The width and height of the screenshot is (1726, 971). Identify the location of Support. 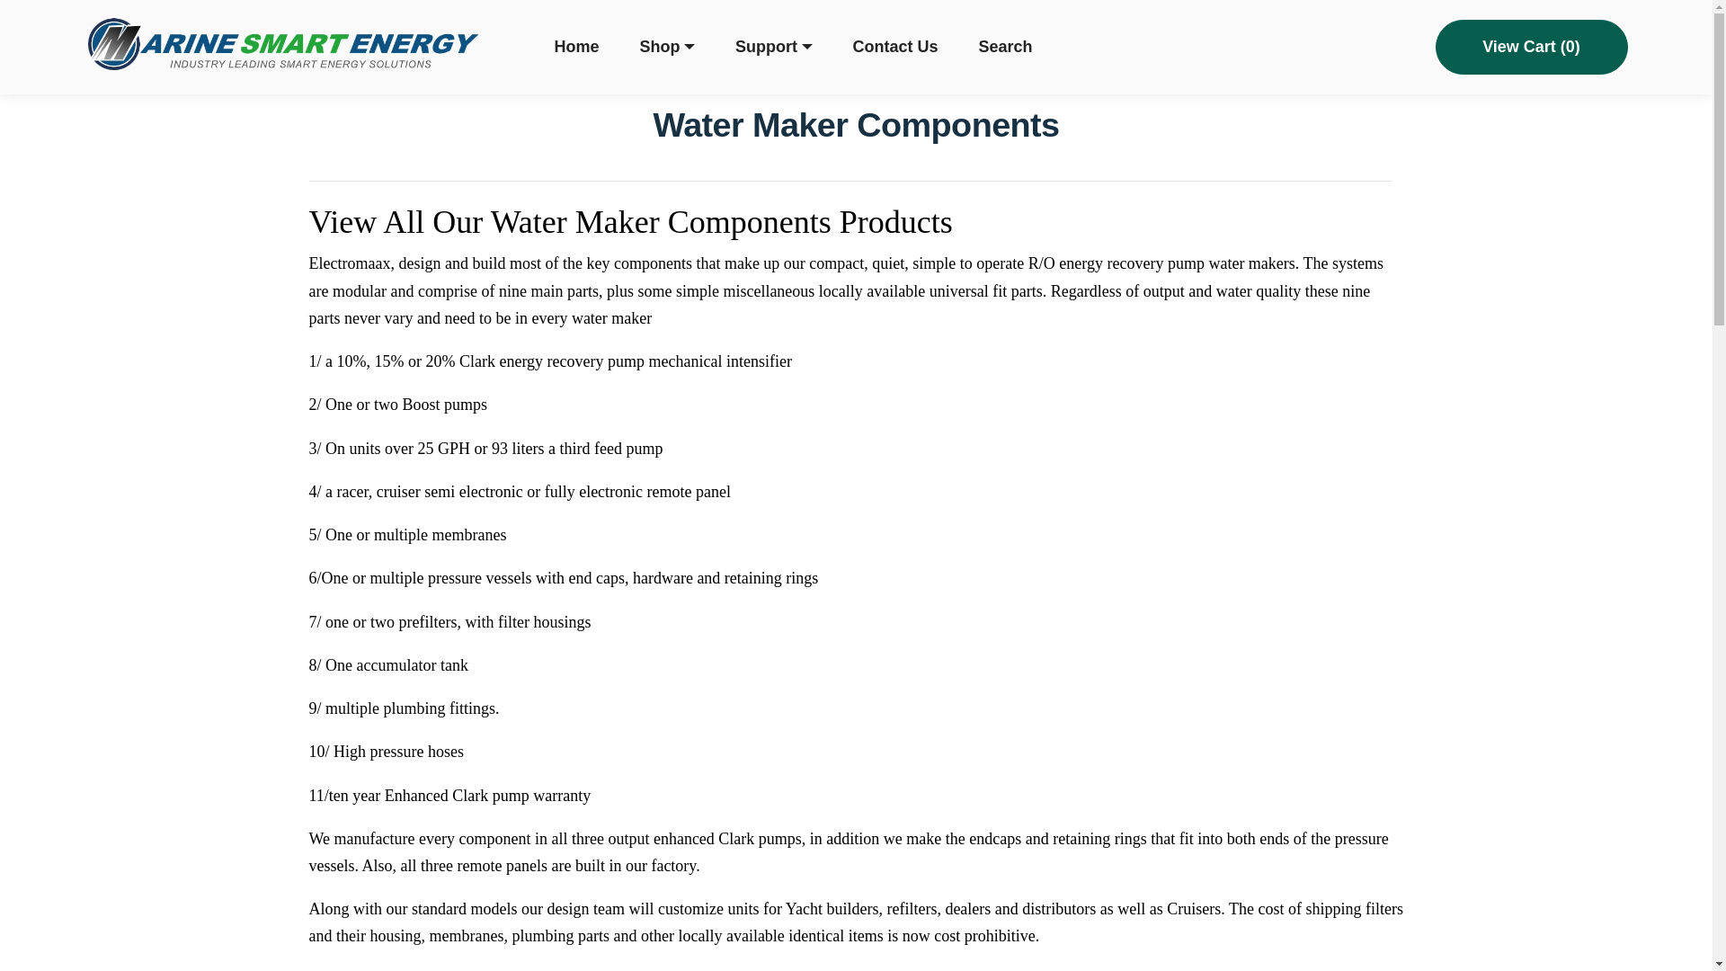
(773, 47).